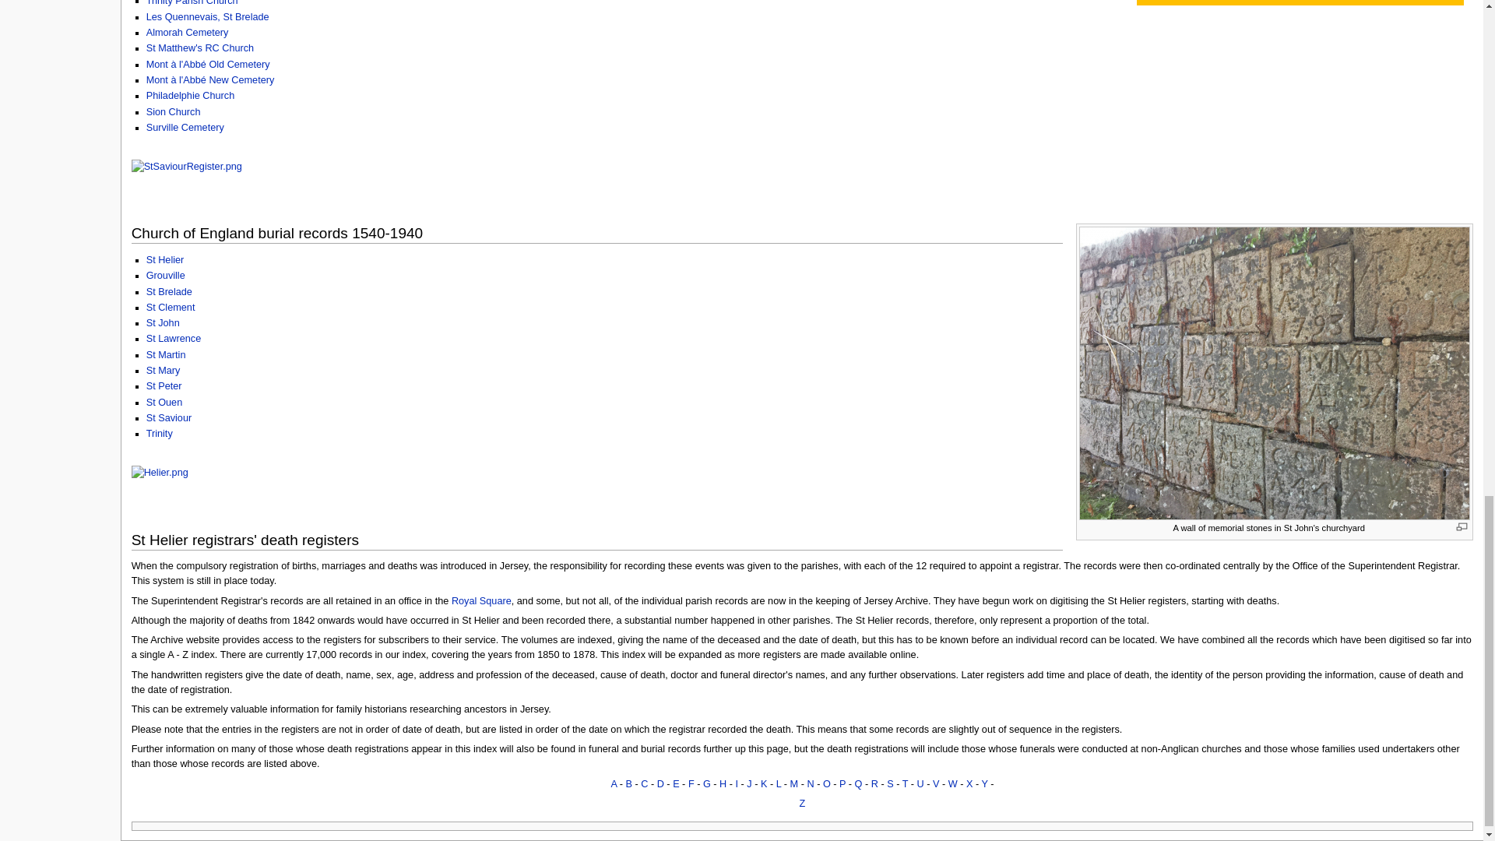 The width and height of the screenshot is (1495, 841). What do you see at coordinates (200, 48) in the screenshot?
I see `St Matthew's RC Church` at bounding box center [200, 48].